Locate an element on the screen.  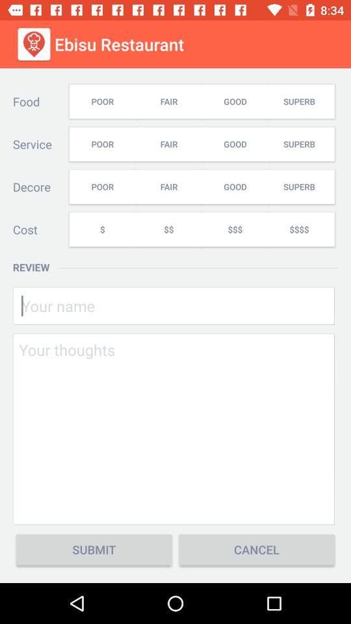
turn on icon below poor item is located at coordinates (102, 229).